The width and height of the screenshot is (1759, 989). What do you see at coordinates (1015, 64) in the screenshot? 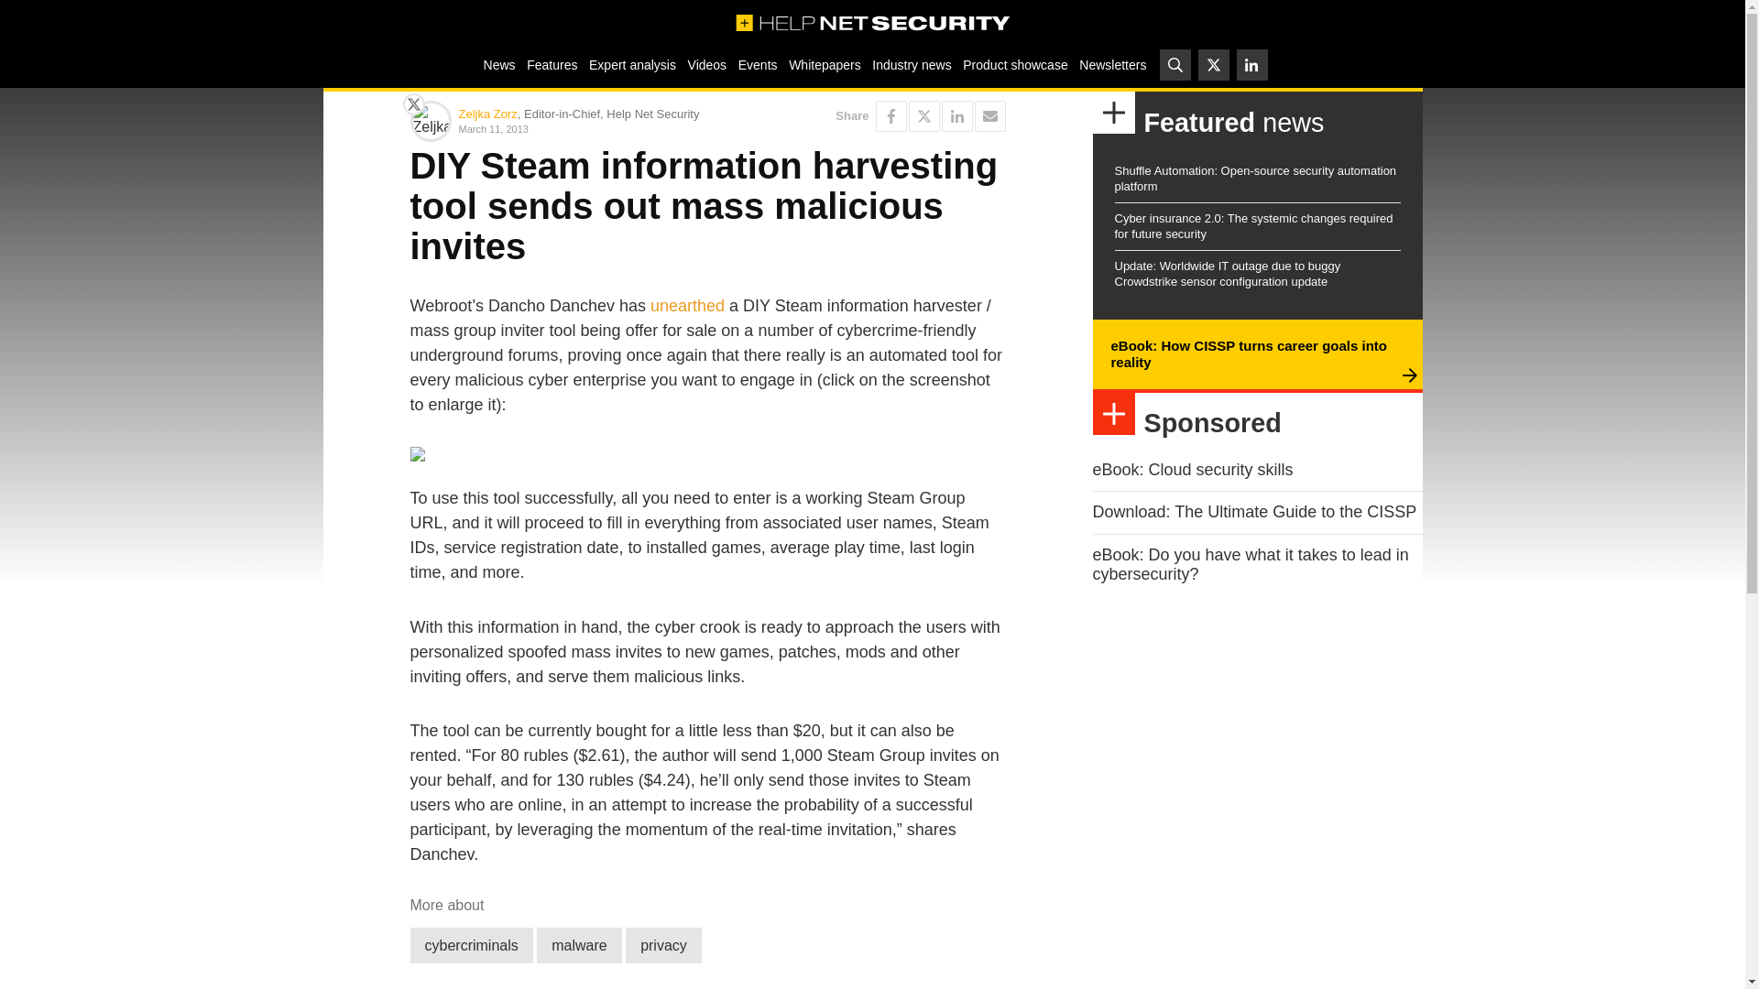
I see `Product showcase` at bounding box center [1015, 64].